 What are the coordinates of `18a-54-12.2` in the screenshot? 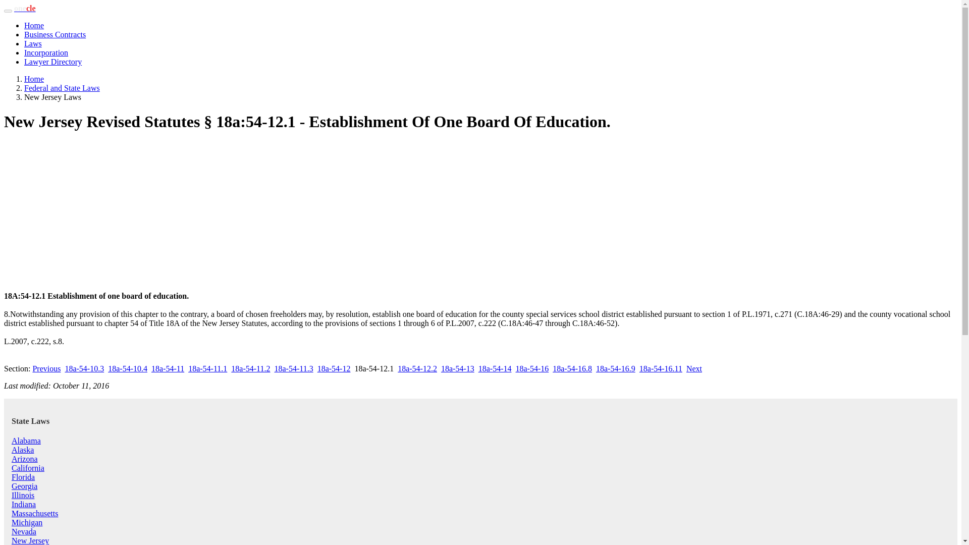 It's located at (417, 368).